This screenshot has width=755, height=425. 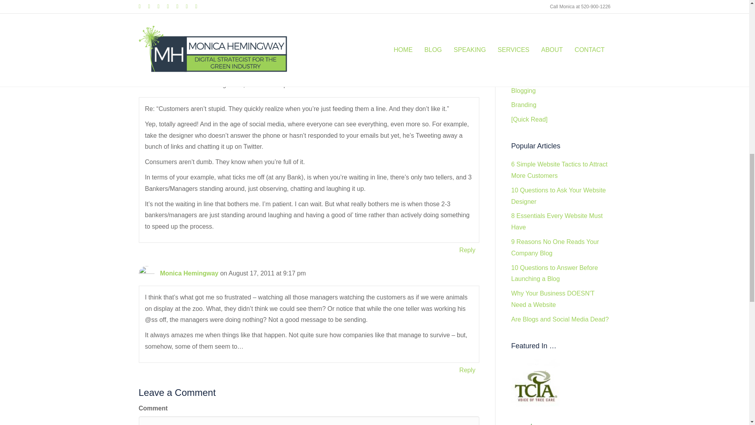 I want to click on credibility, so click(x=269, y=20).